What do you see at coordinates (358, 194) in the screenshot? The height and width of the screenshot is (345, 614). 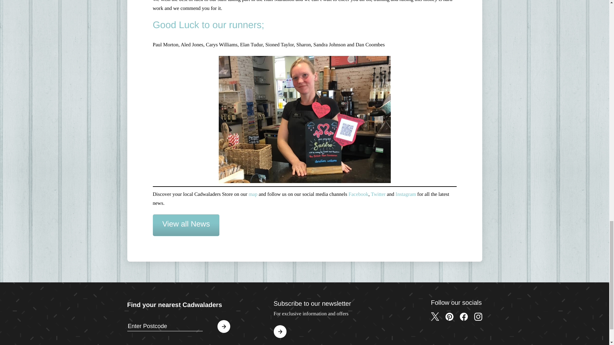 I see `Facebook` at bounding box center [358, 194].